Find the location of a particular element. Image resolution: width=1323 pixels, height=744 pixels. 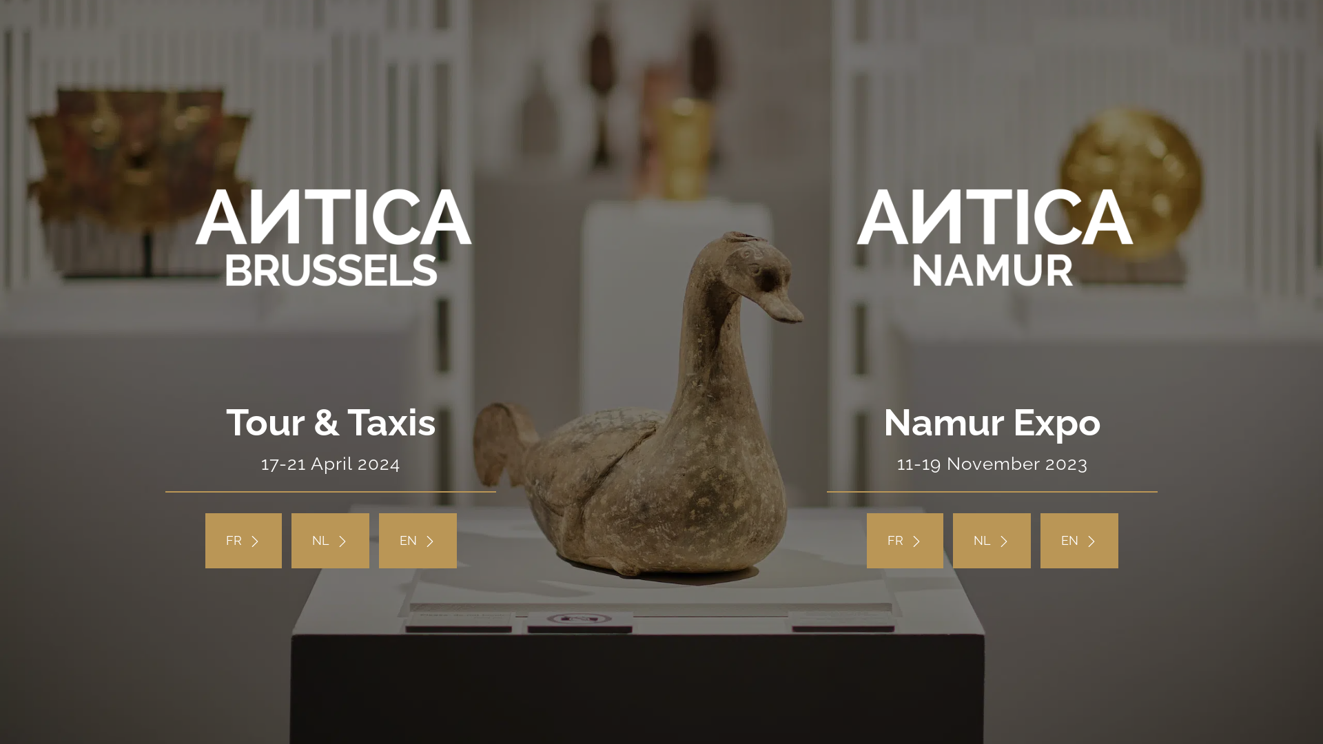

EN is located at coordinates (418, 541).